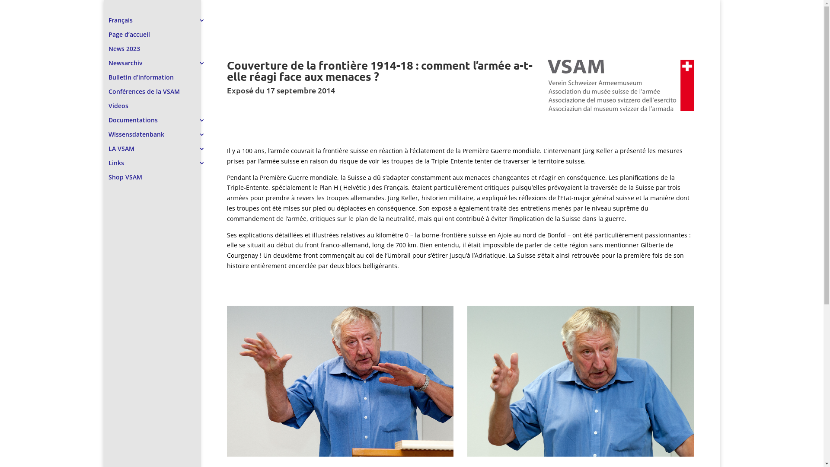 This screenshot has height=467, width=830. I want to click on Shop VSAM, so click(161, 182).